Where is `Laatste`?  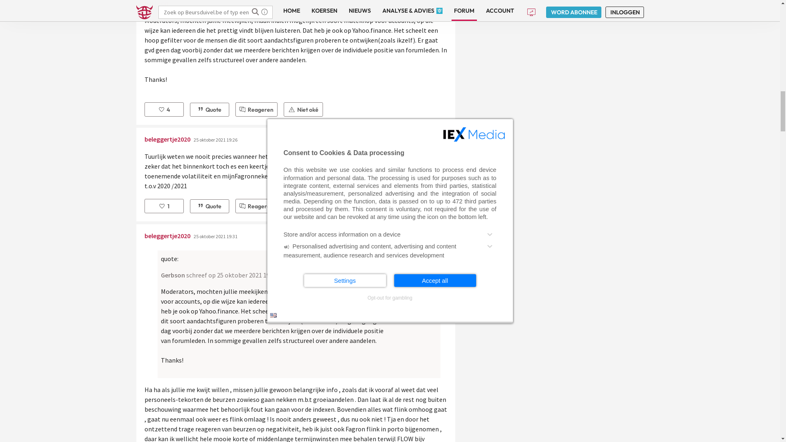
Laatste is located at coordinates (419, 269).